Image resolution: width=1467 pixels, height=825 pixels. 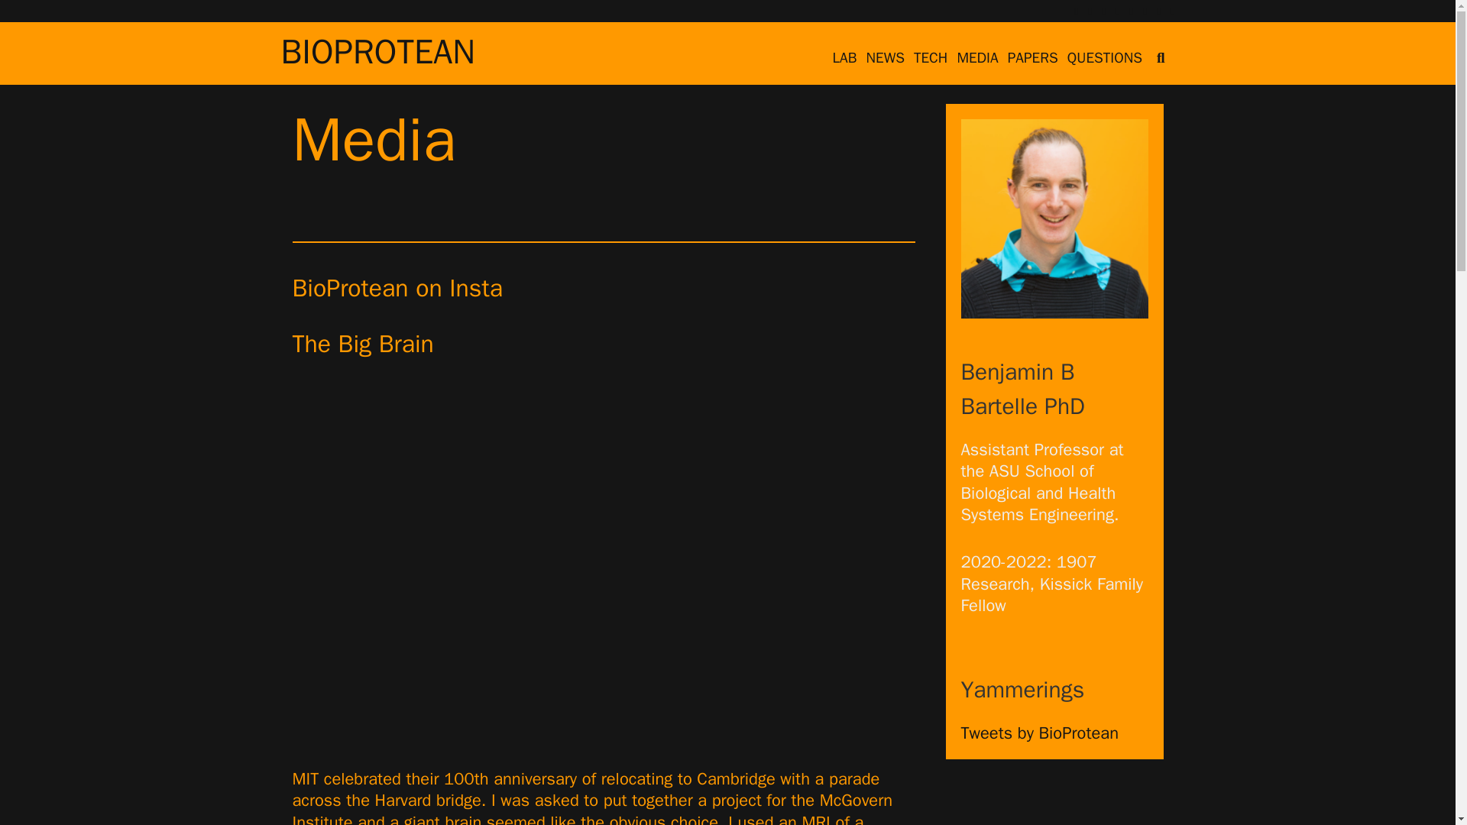 I want to click on Tweets by BioProtean, so click(x=1039, y=733).